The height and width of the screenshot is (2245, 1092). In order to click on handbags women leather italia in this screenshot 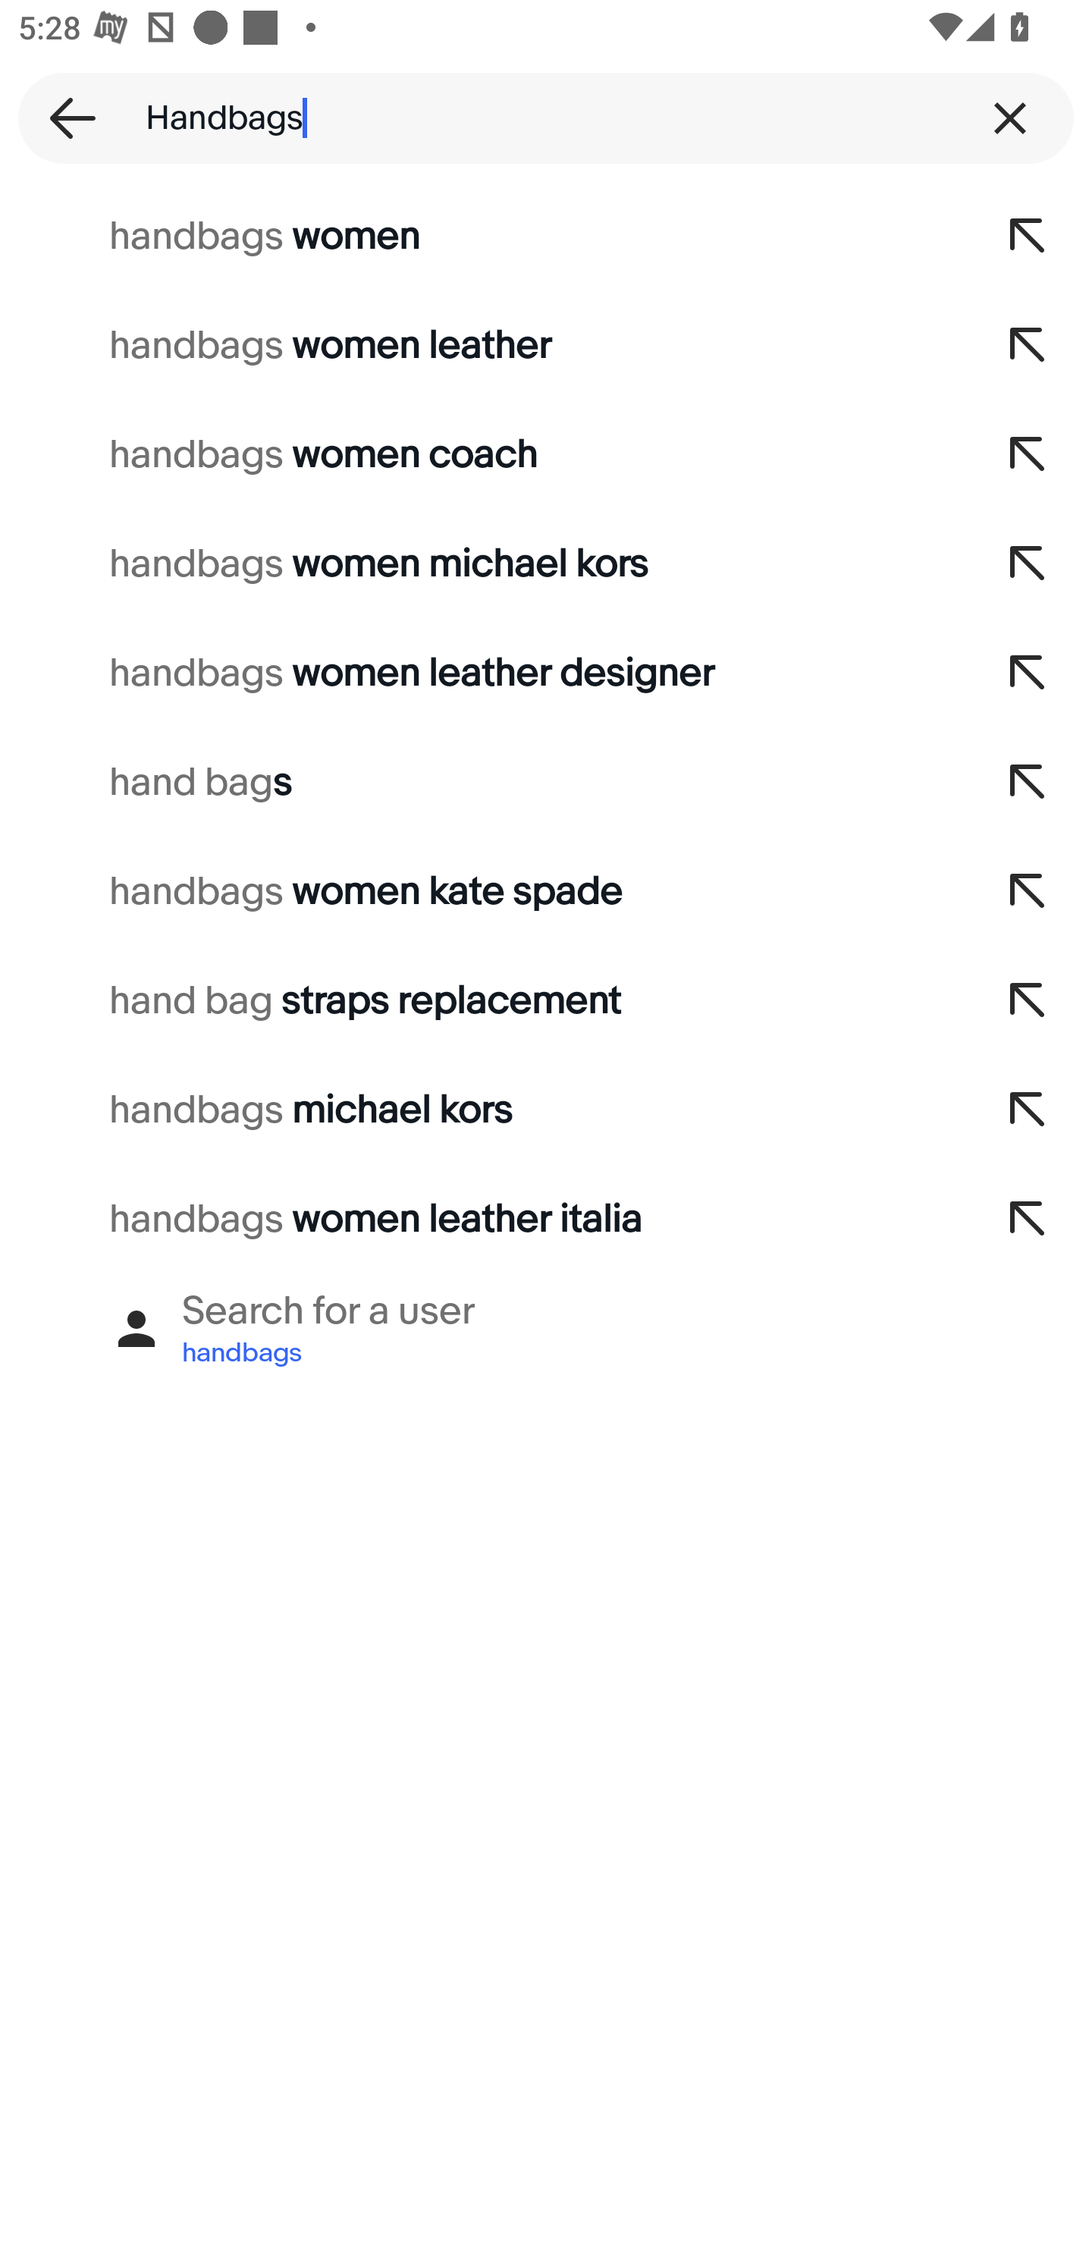, I will do `click(482, 1220)`.